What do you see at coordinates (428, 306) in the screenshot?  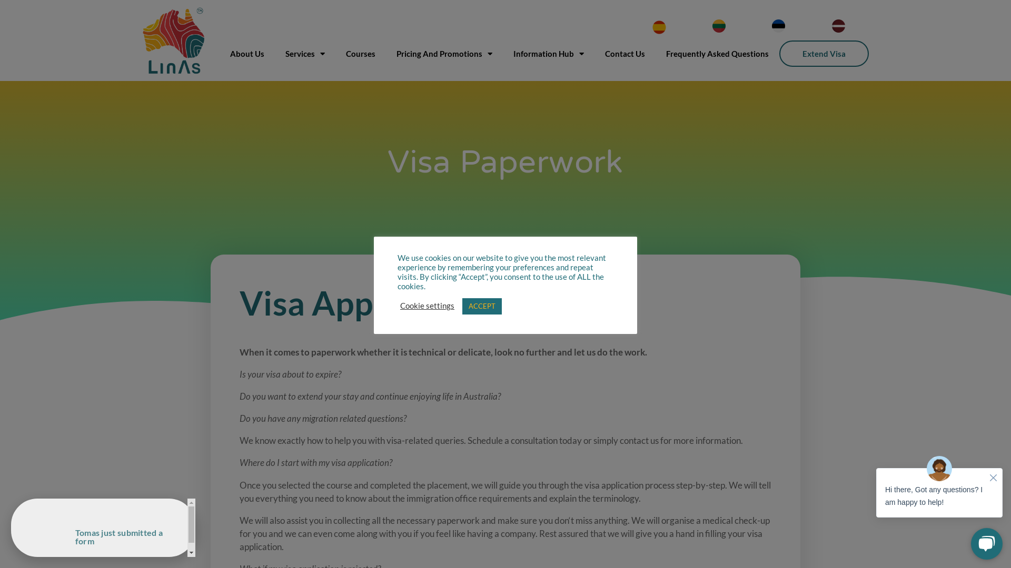 I see `Cookie settings` at bounding box center [428, 306].